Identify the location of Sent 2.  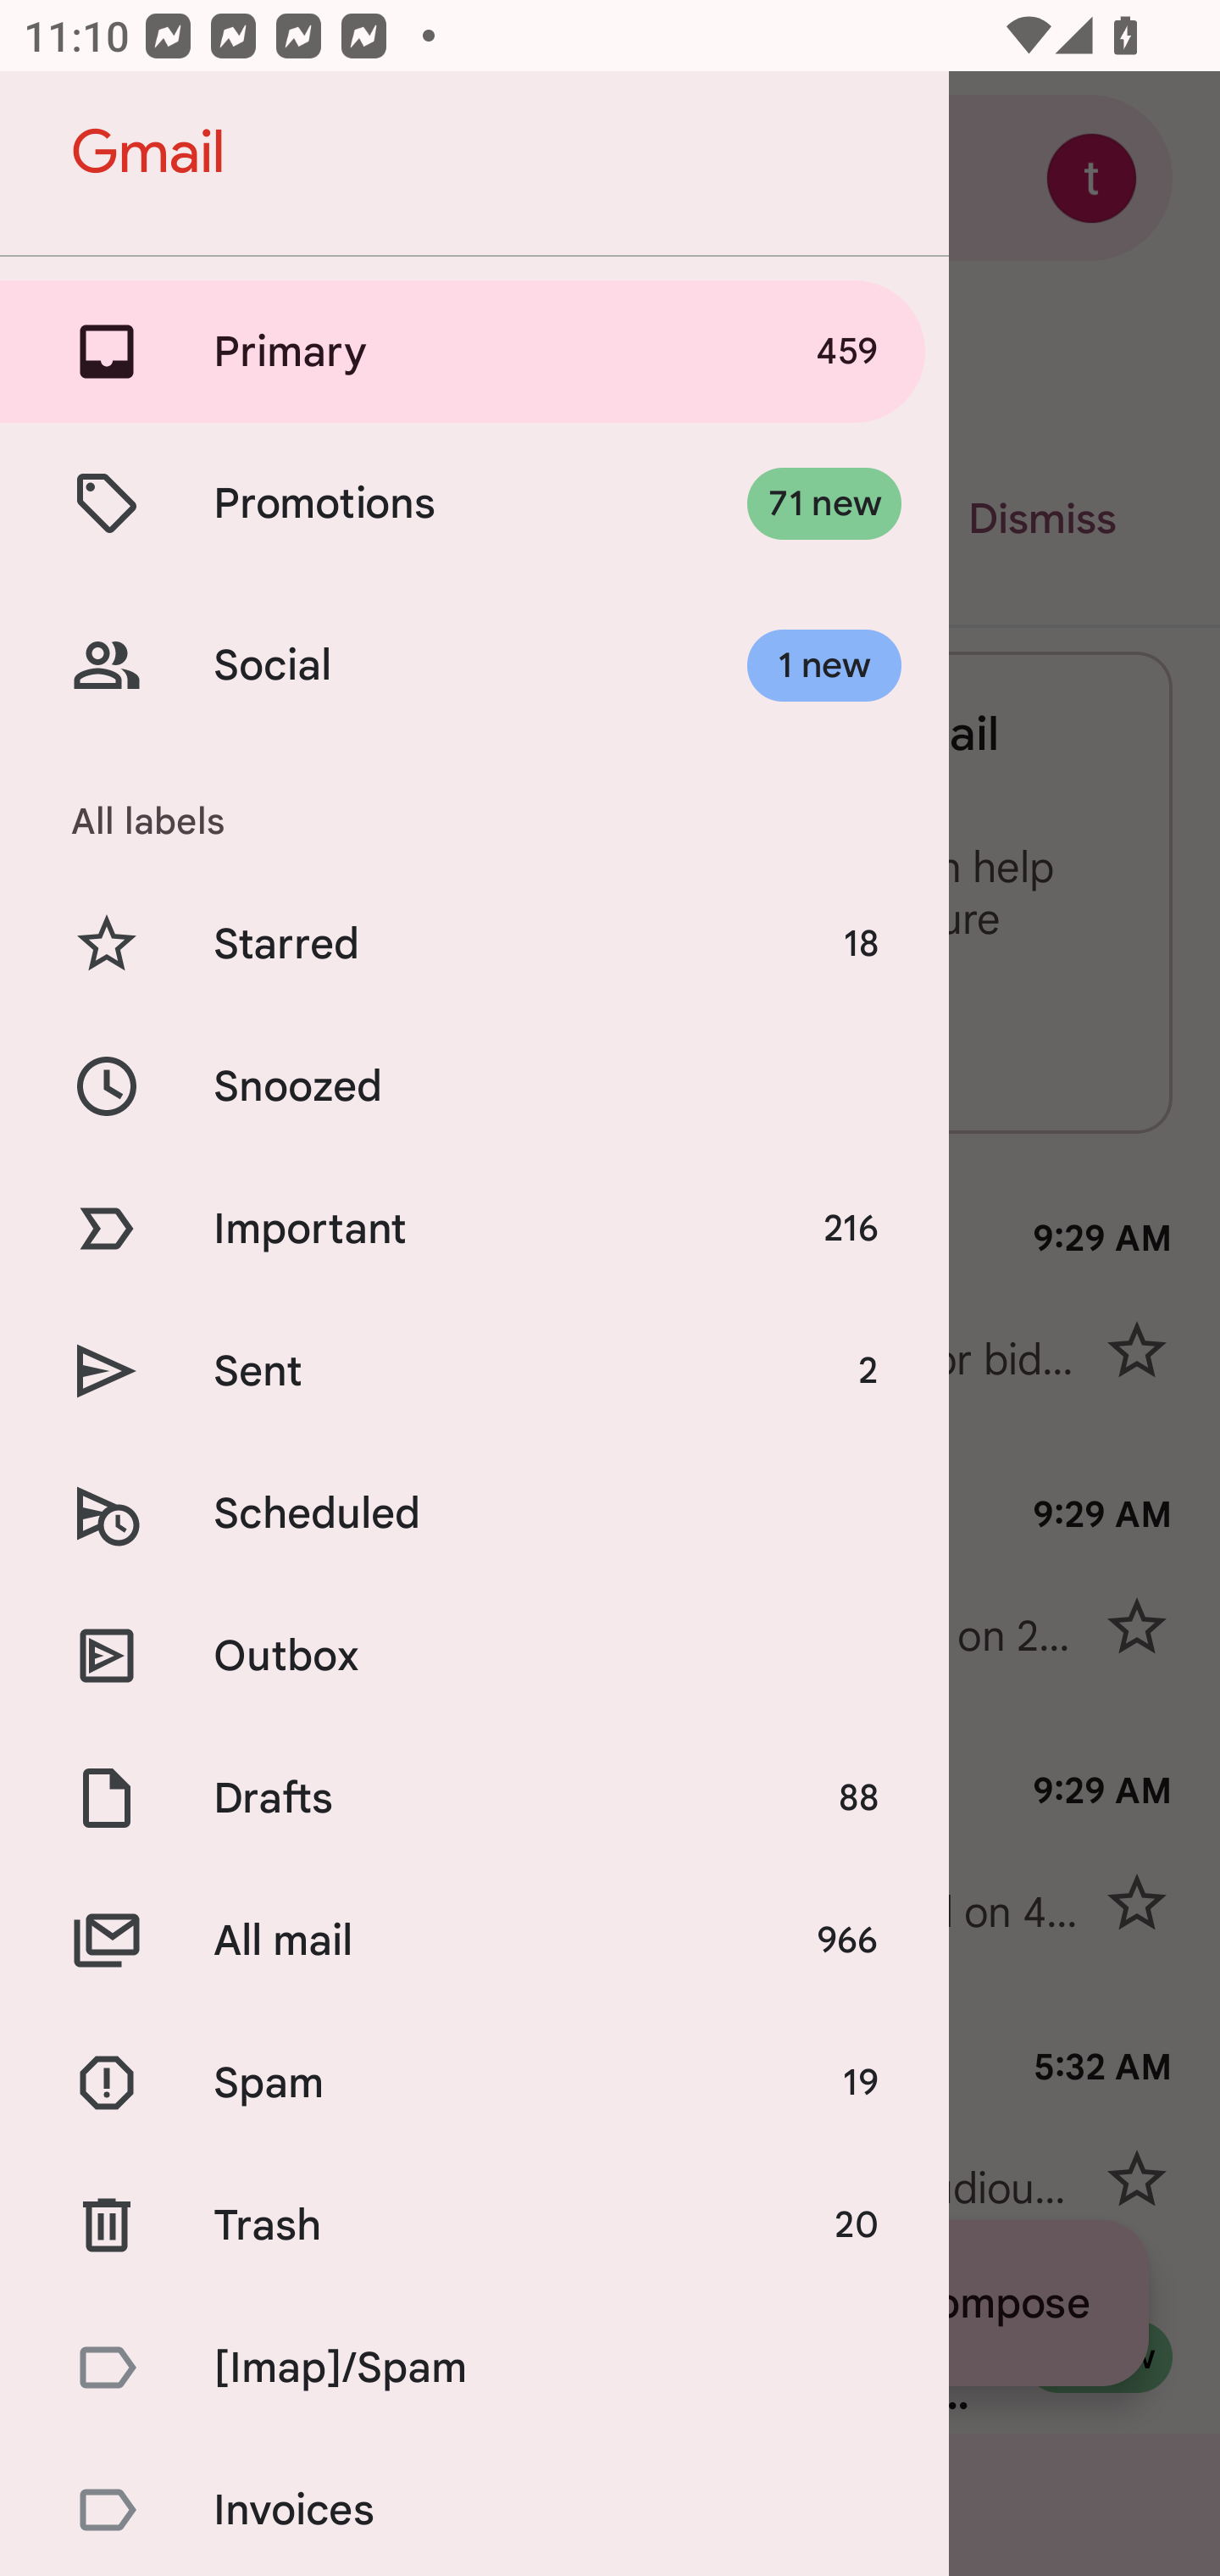
(474, 1371).